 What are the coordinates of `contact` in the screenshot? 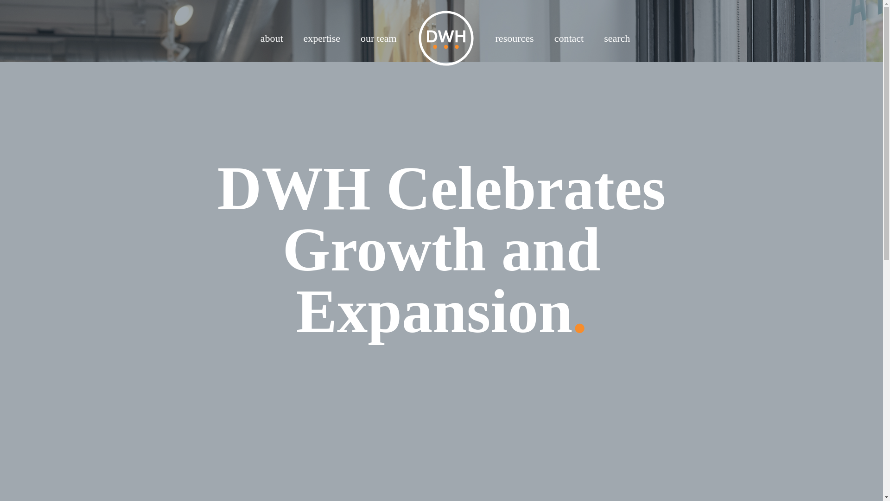 It's located at (569, 38).